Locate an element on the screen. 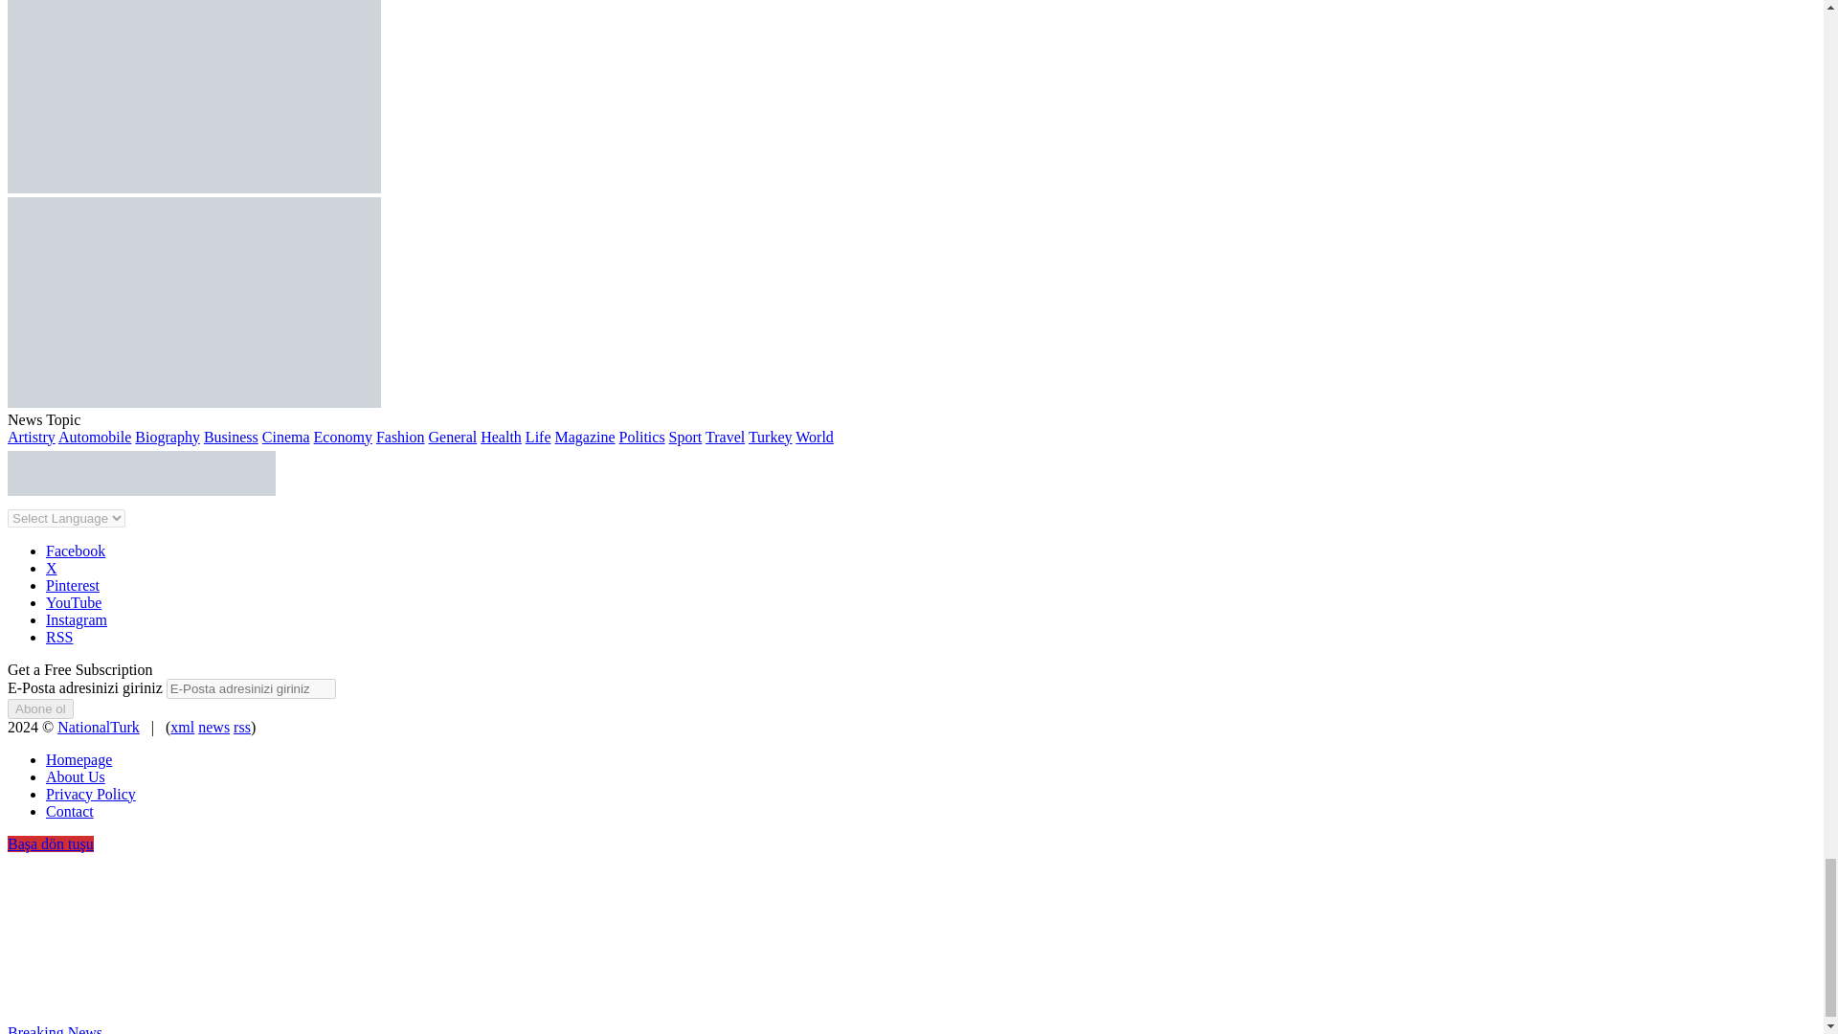 The height and width of the screenshot is (1034, 1838). Biography News is located at coordinates (167, 437).